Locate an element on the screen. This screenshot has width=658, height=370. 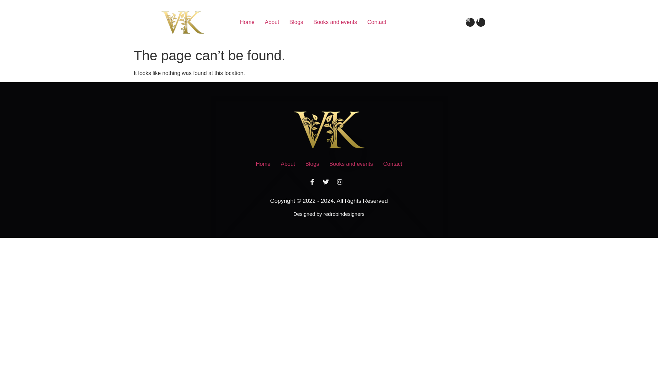
Designed by redrobindesigners is located at coordinates (329, 214).